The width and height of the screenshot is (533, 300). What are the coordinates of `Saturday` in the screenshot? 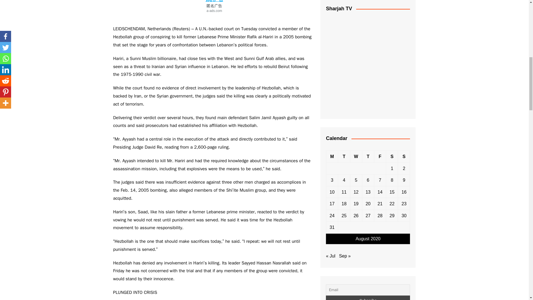 It's located at (392, 157).